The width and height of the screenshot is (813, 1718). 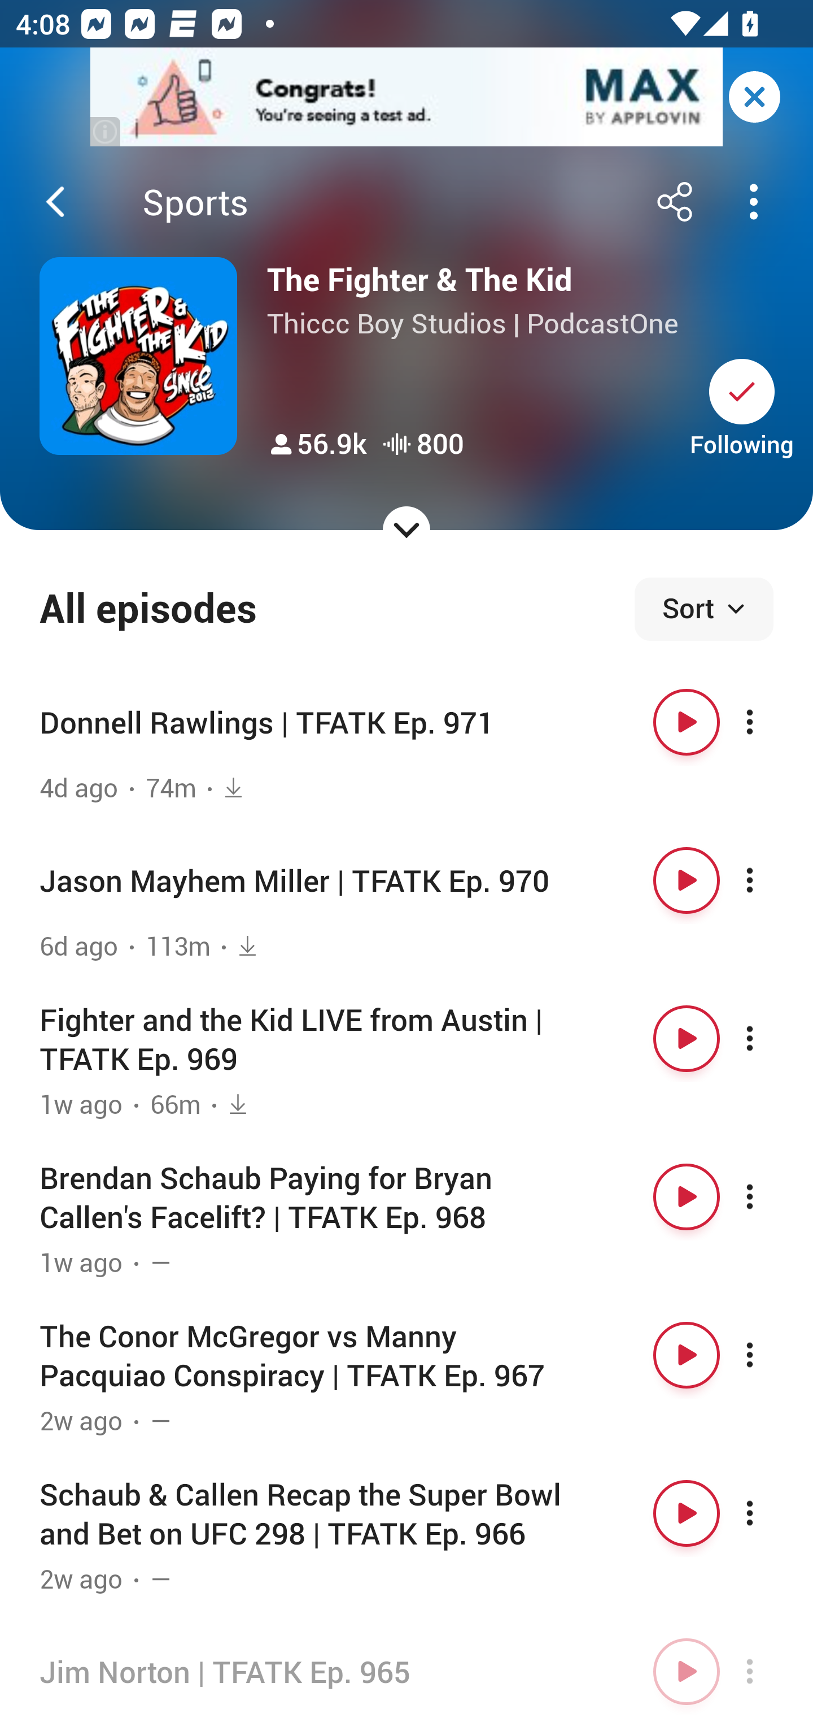 What do you see at coordinates (742, 391) in the screenshot?
I see `Unsubscribe button` at bounding box center [742, 391].